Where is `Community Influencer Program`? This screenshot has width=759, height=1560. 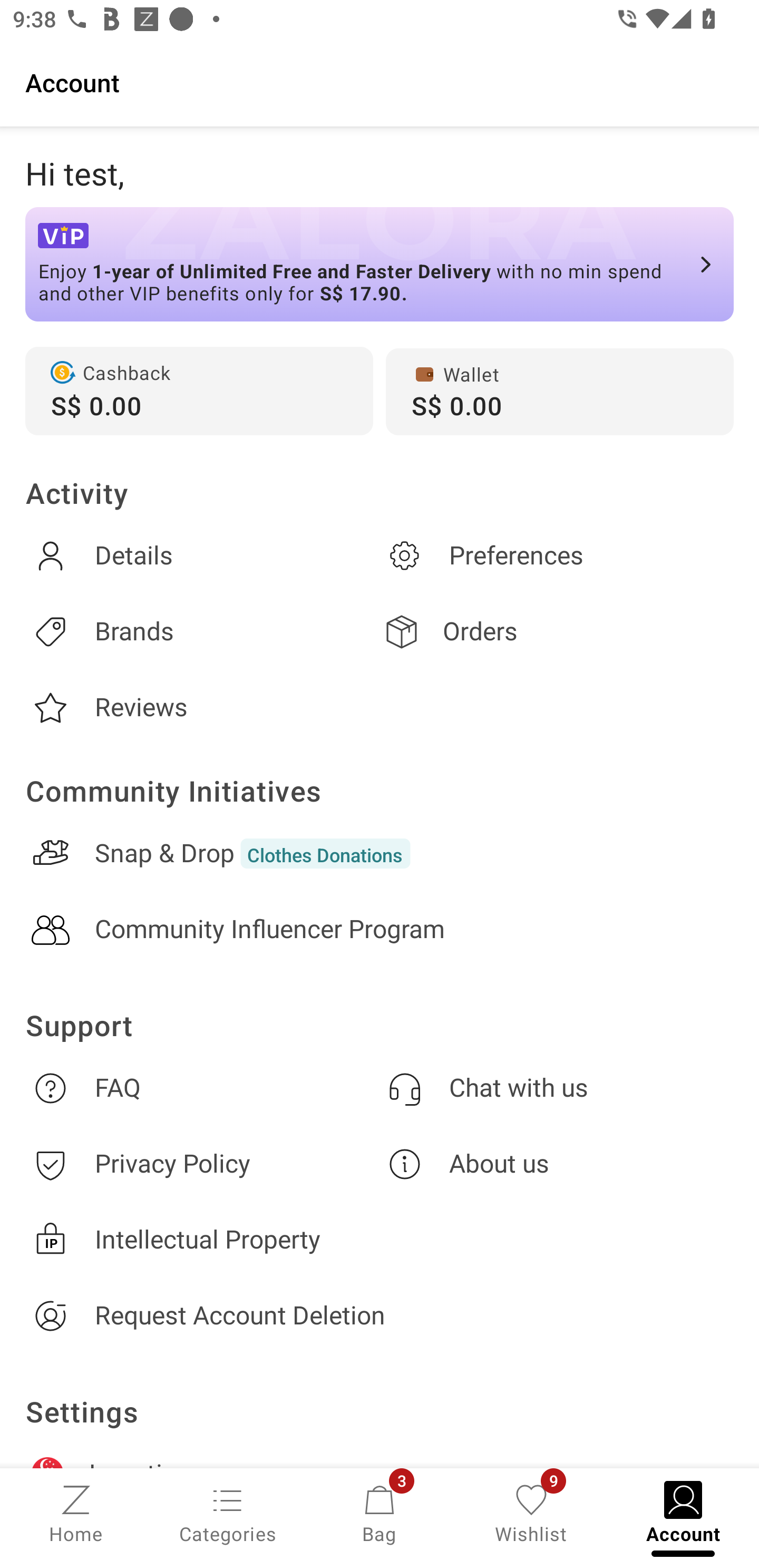 Community Influencer Program is located at coordinates (379, 930).